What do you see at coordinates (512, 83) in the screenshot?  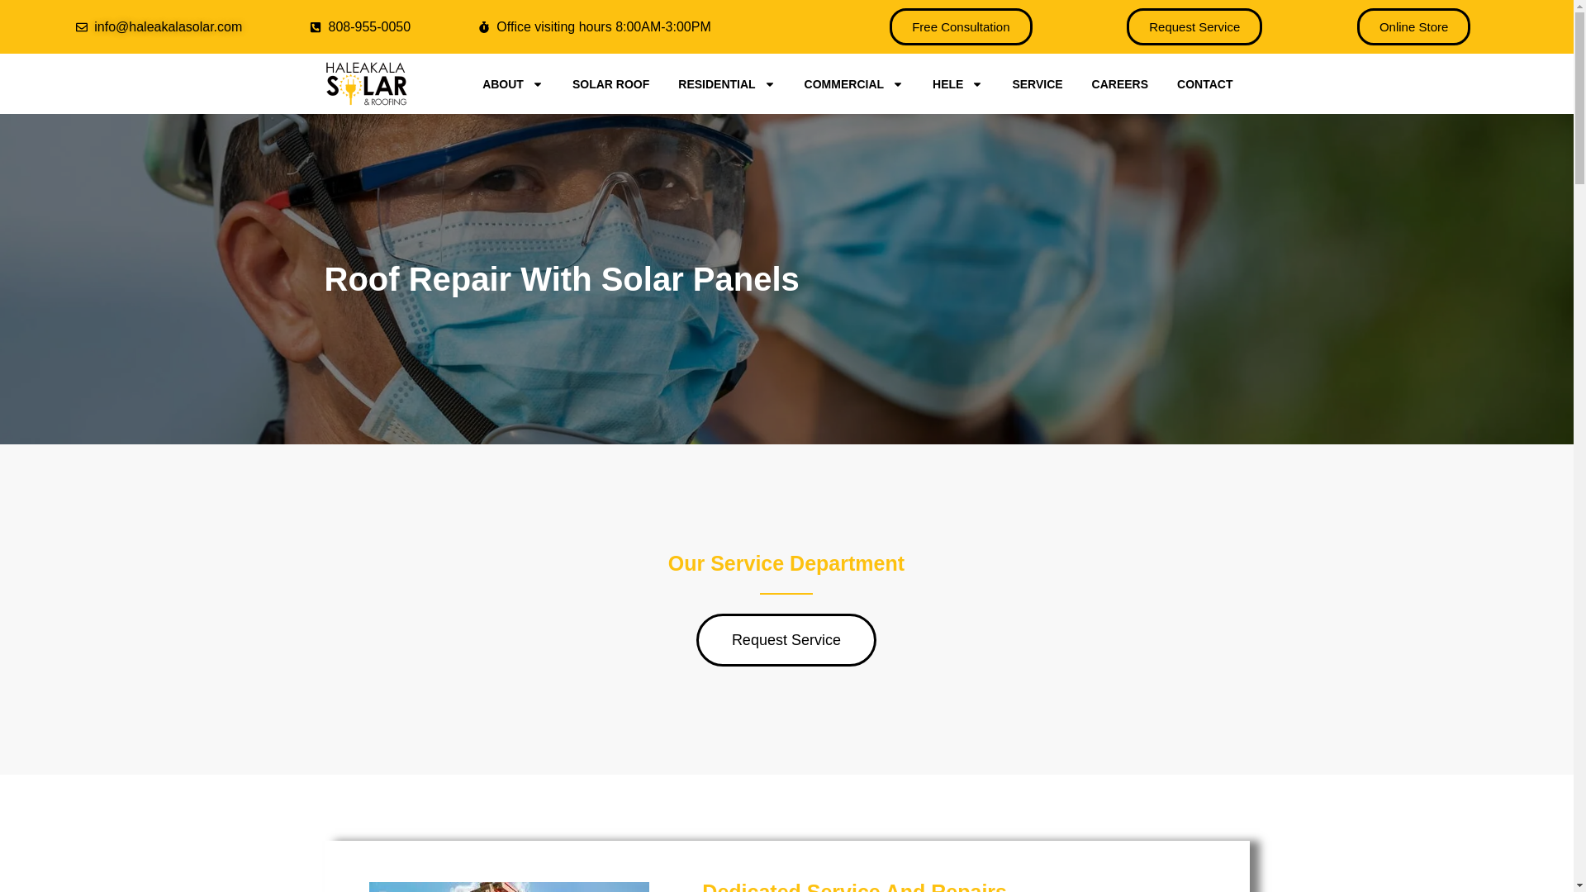 I see `ABOUT` at bounding box center [512, 83].